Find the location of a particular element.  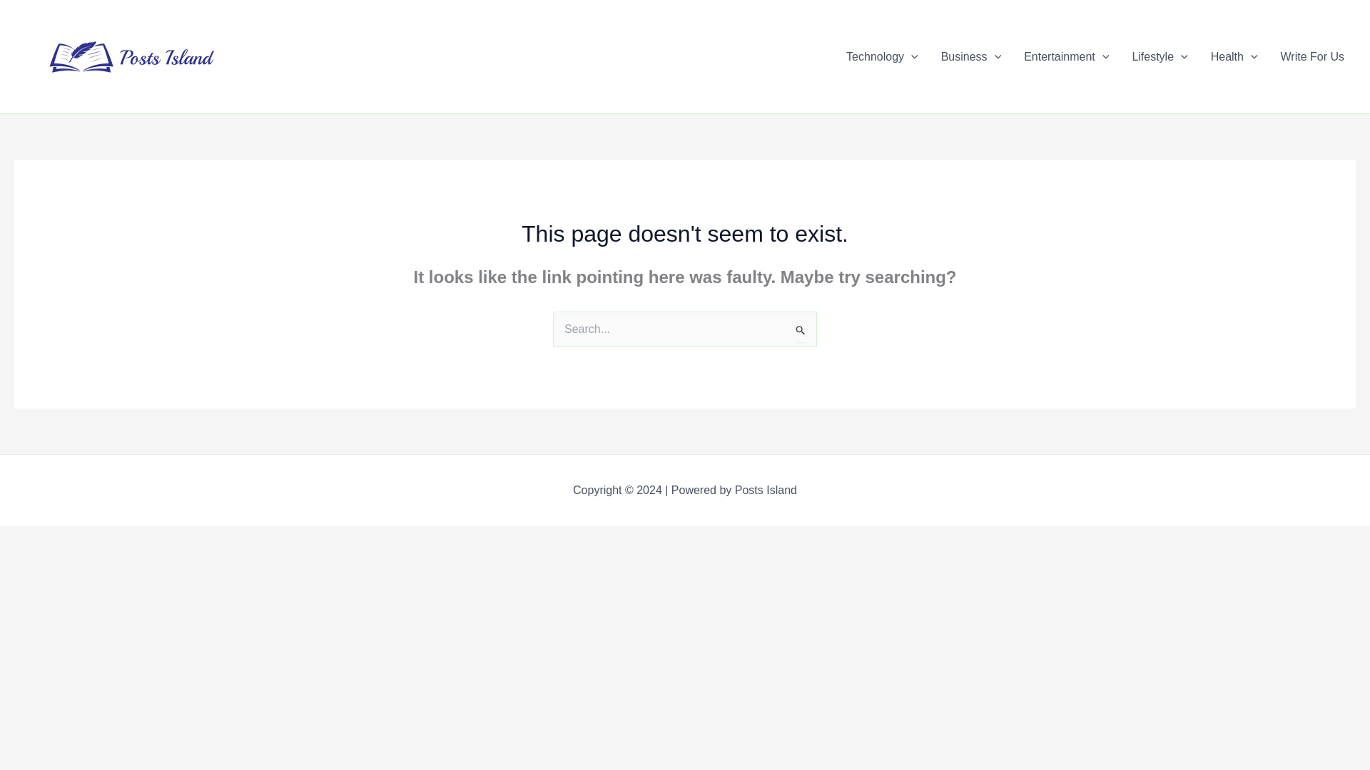

Business is located at coordinates (972, 56).